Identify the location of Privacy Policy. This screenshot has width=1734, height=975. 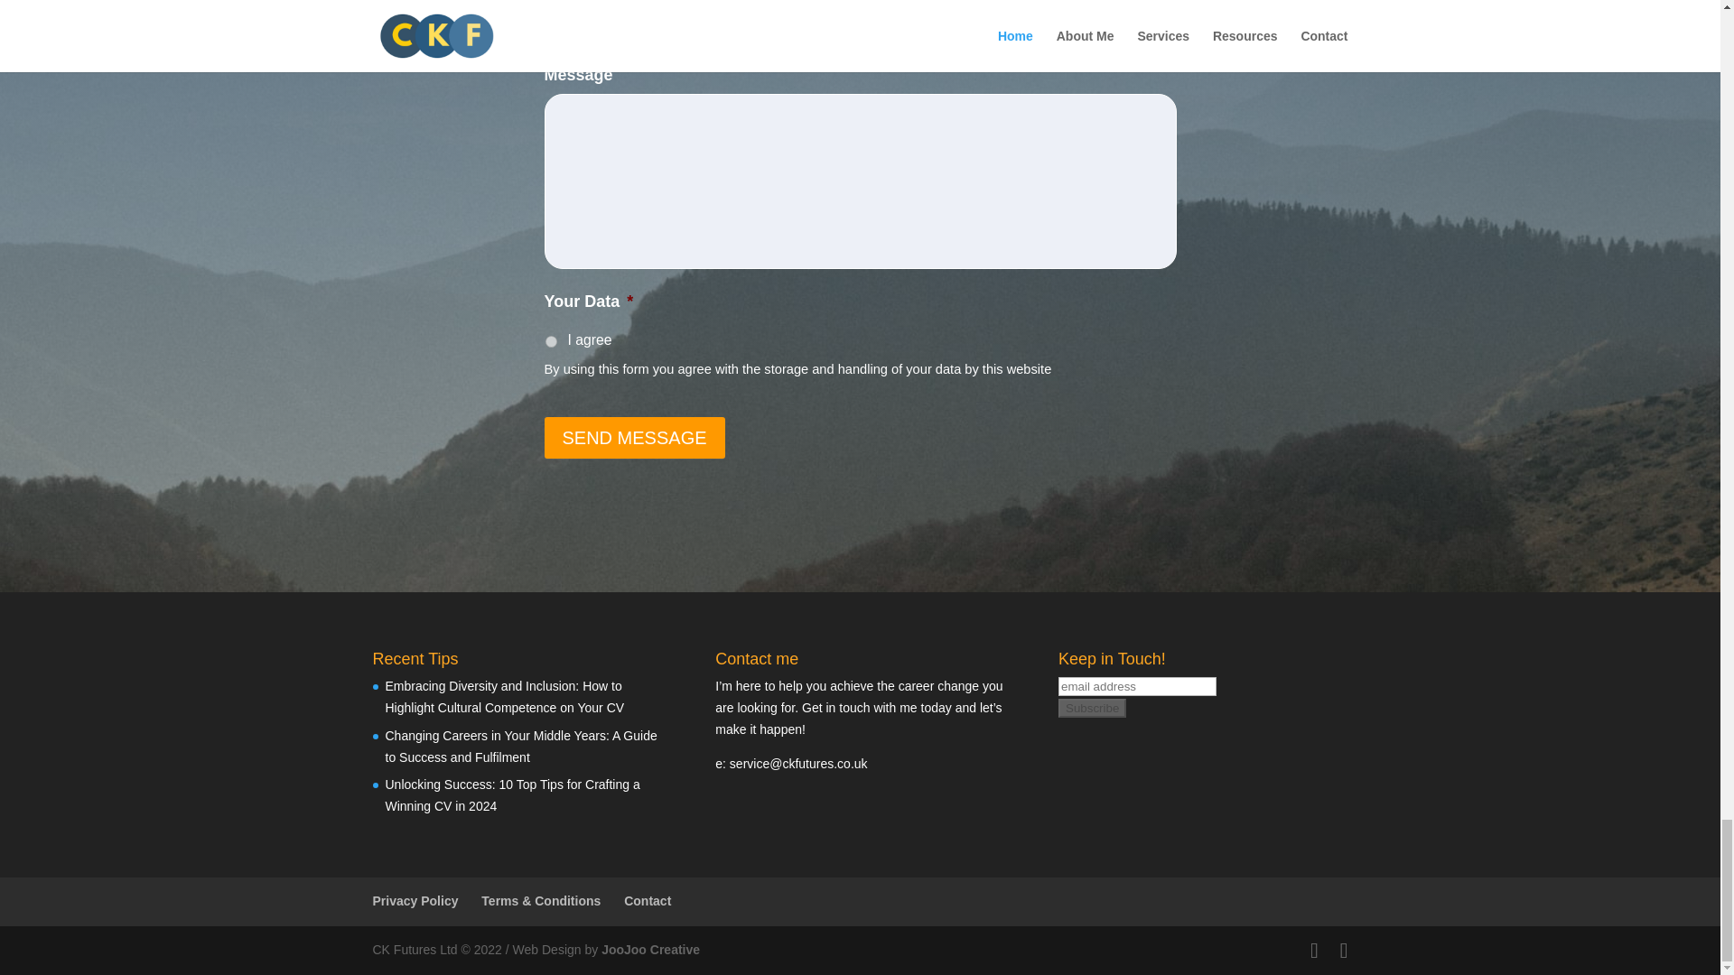
(415, 901).